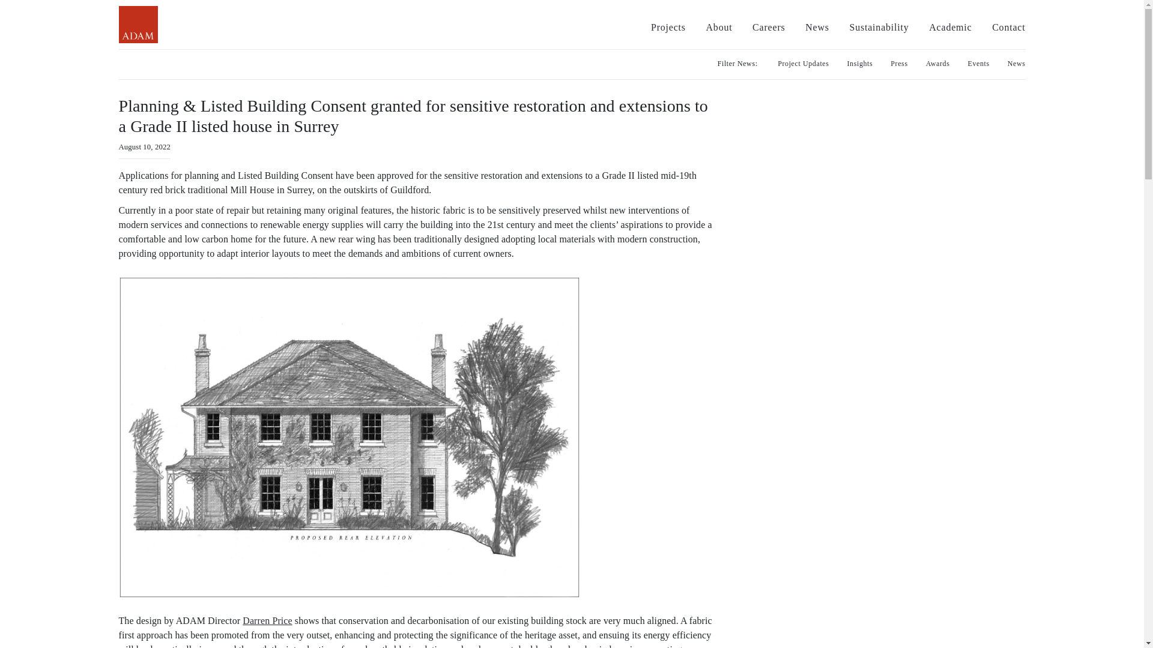  Describe the element at coordinates (898, 64) in the screenshot. I see `Press` at that location.